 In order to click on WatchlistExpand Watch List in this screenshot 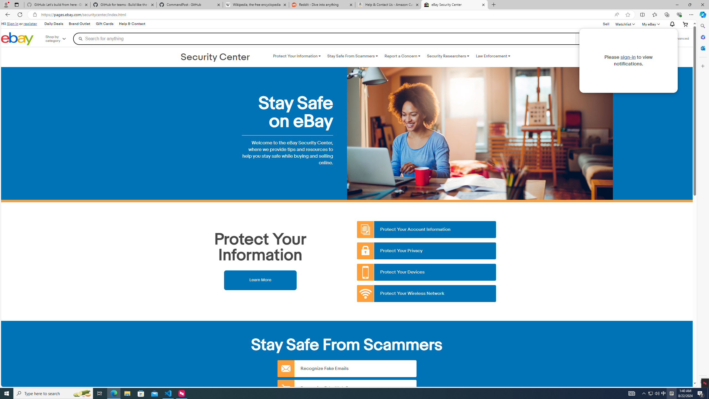, I will do `click(625, 24)`.